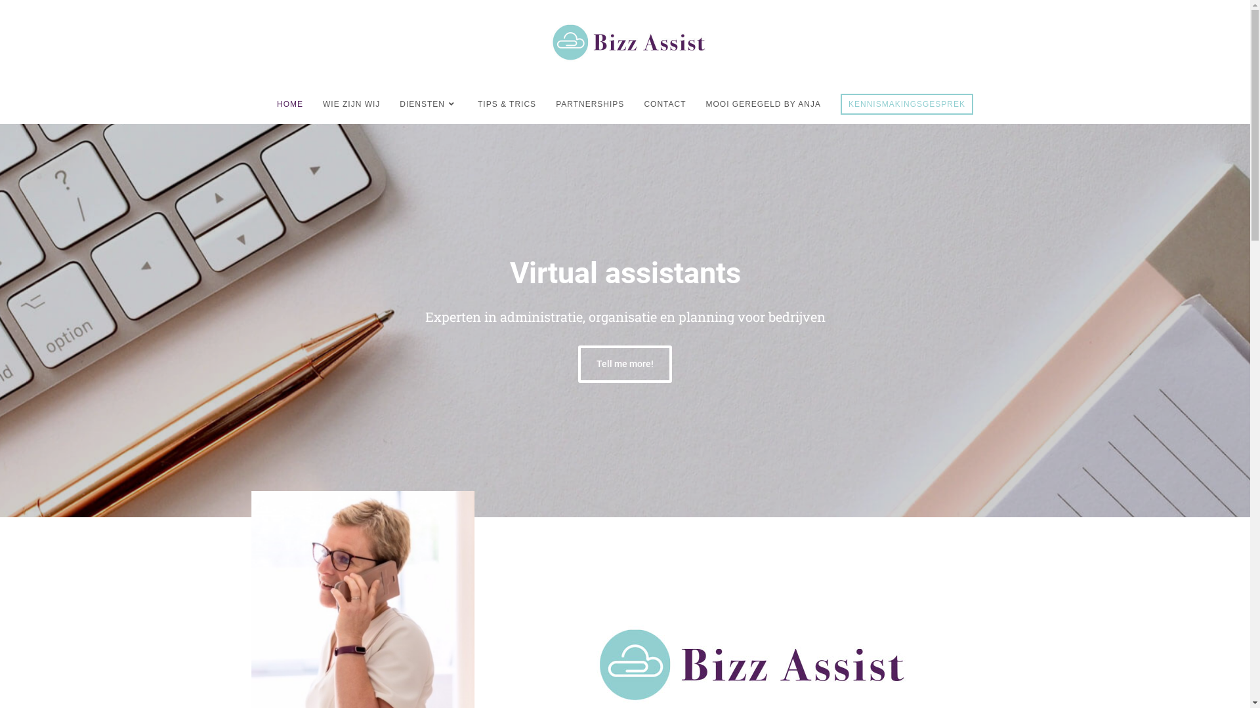 The image size is (1260, 708). What do you see at coordinates (590, 104) in the screenshot?
I see `PARTNERSHIPS` at bounding box center [590, 104].